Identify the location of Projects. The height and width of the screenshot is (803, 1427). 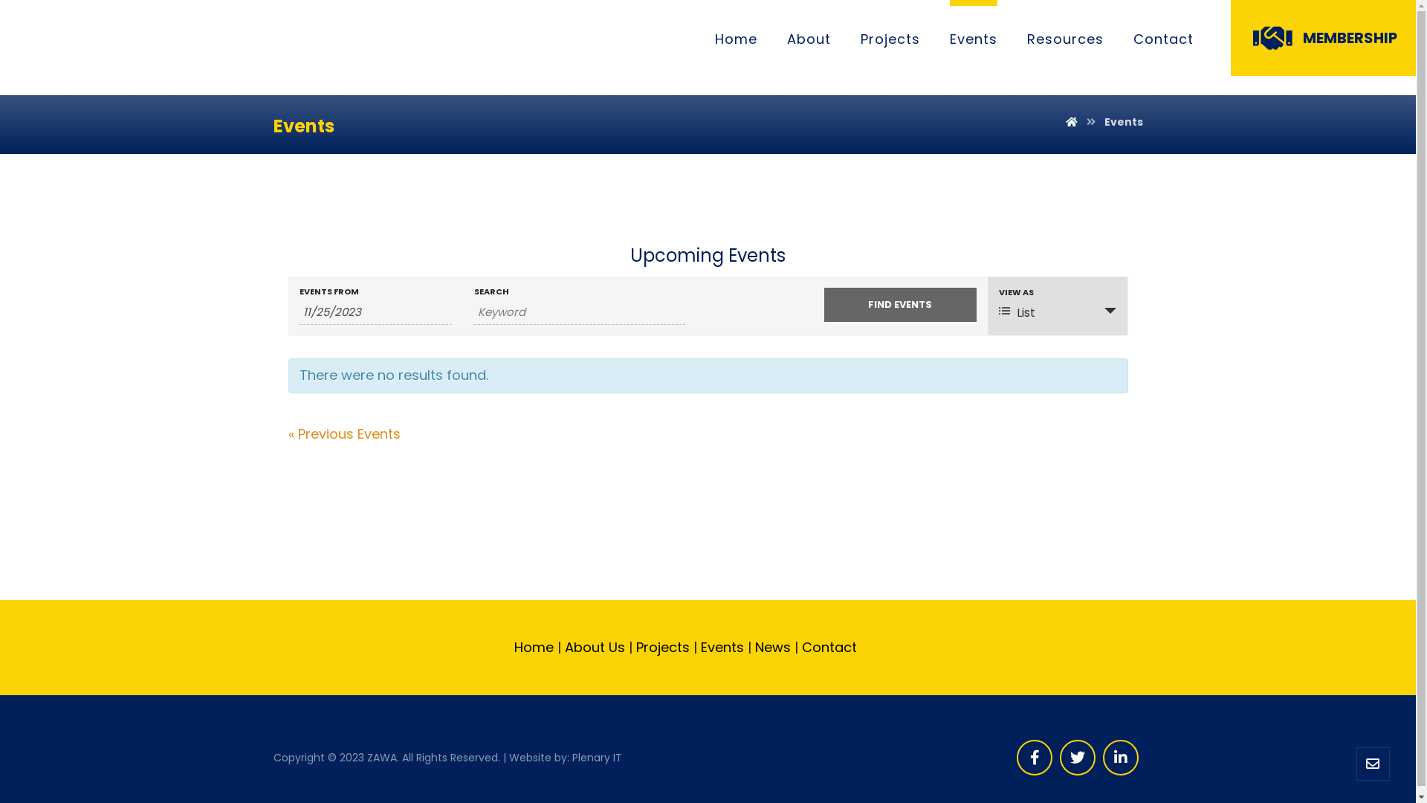
(890, 40).